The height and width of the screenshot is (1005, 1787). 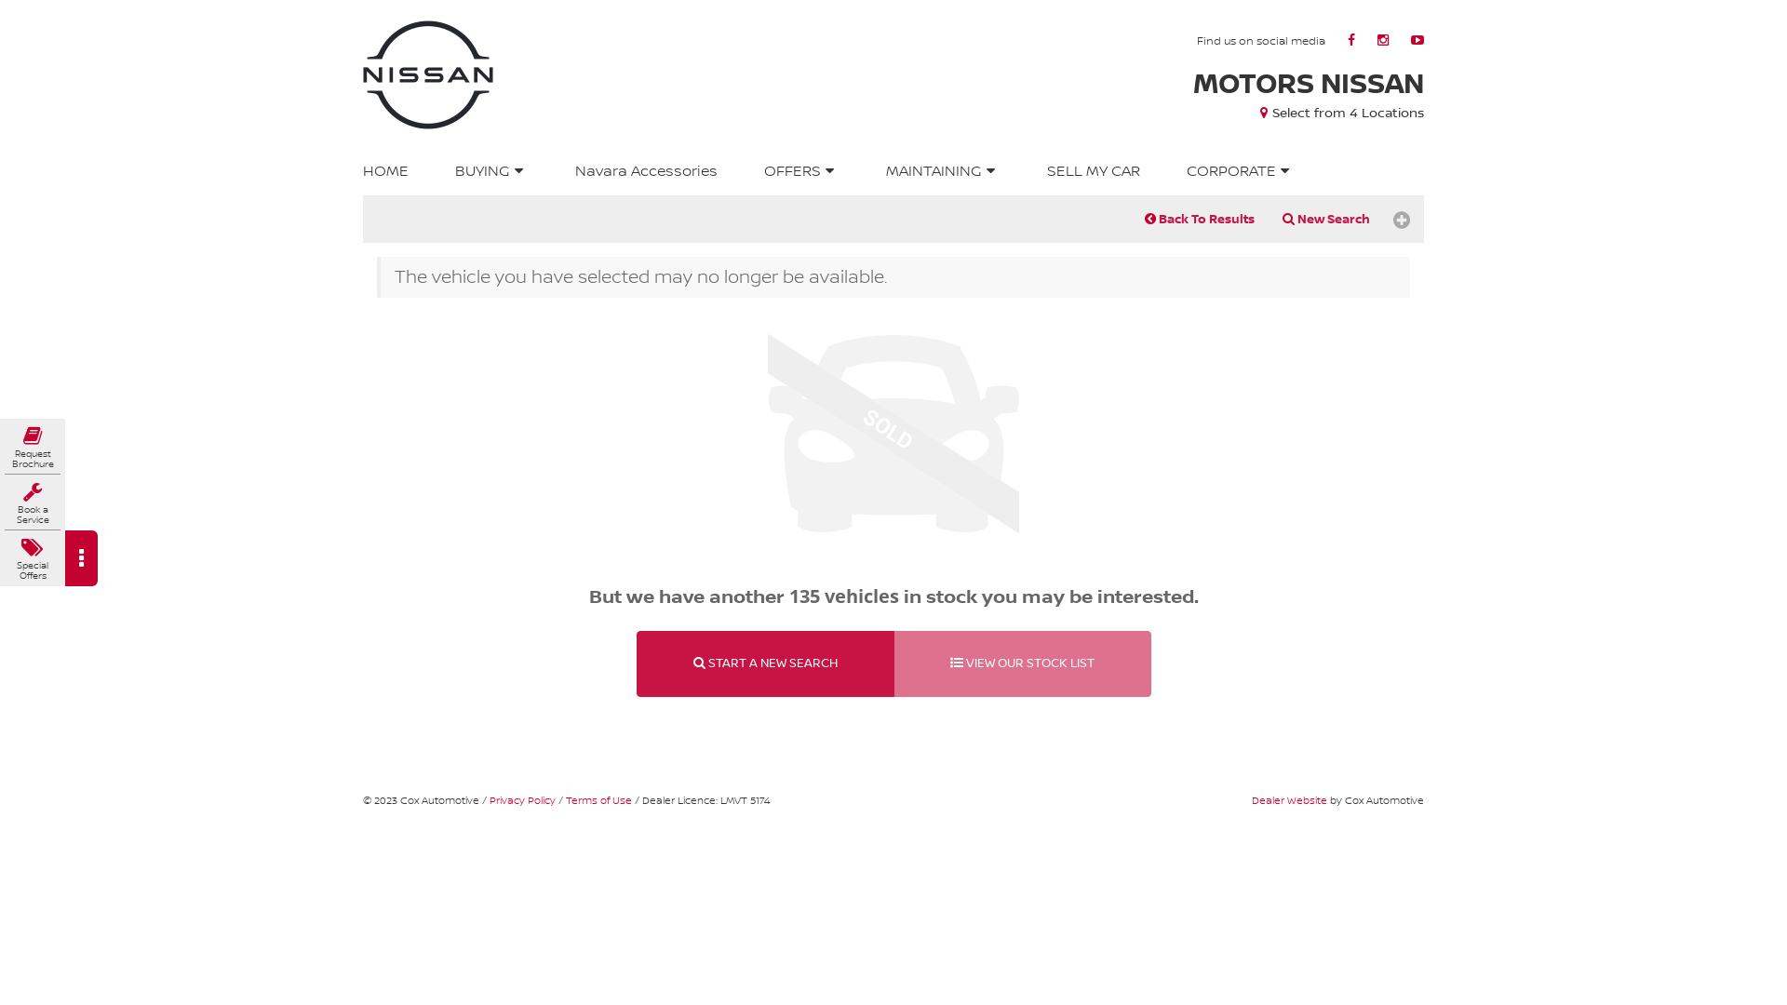 I want to click on Back To Results, so click(x=1200, y=220).